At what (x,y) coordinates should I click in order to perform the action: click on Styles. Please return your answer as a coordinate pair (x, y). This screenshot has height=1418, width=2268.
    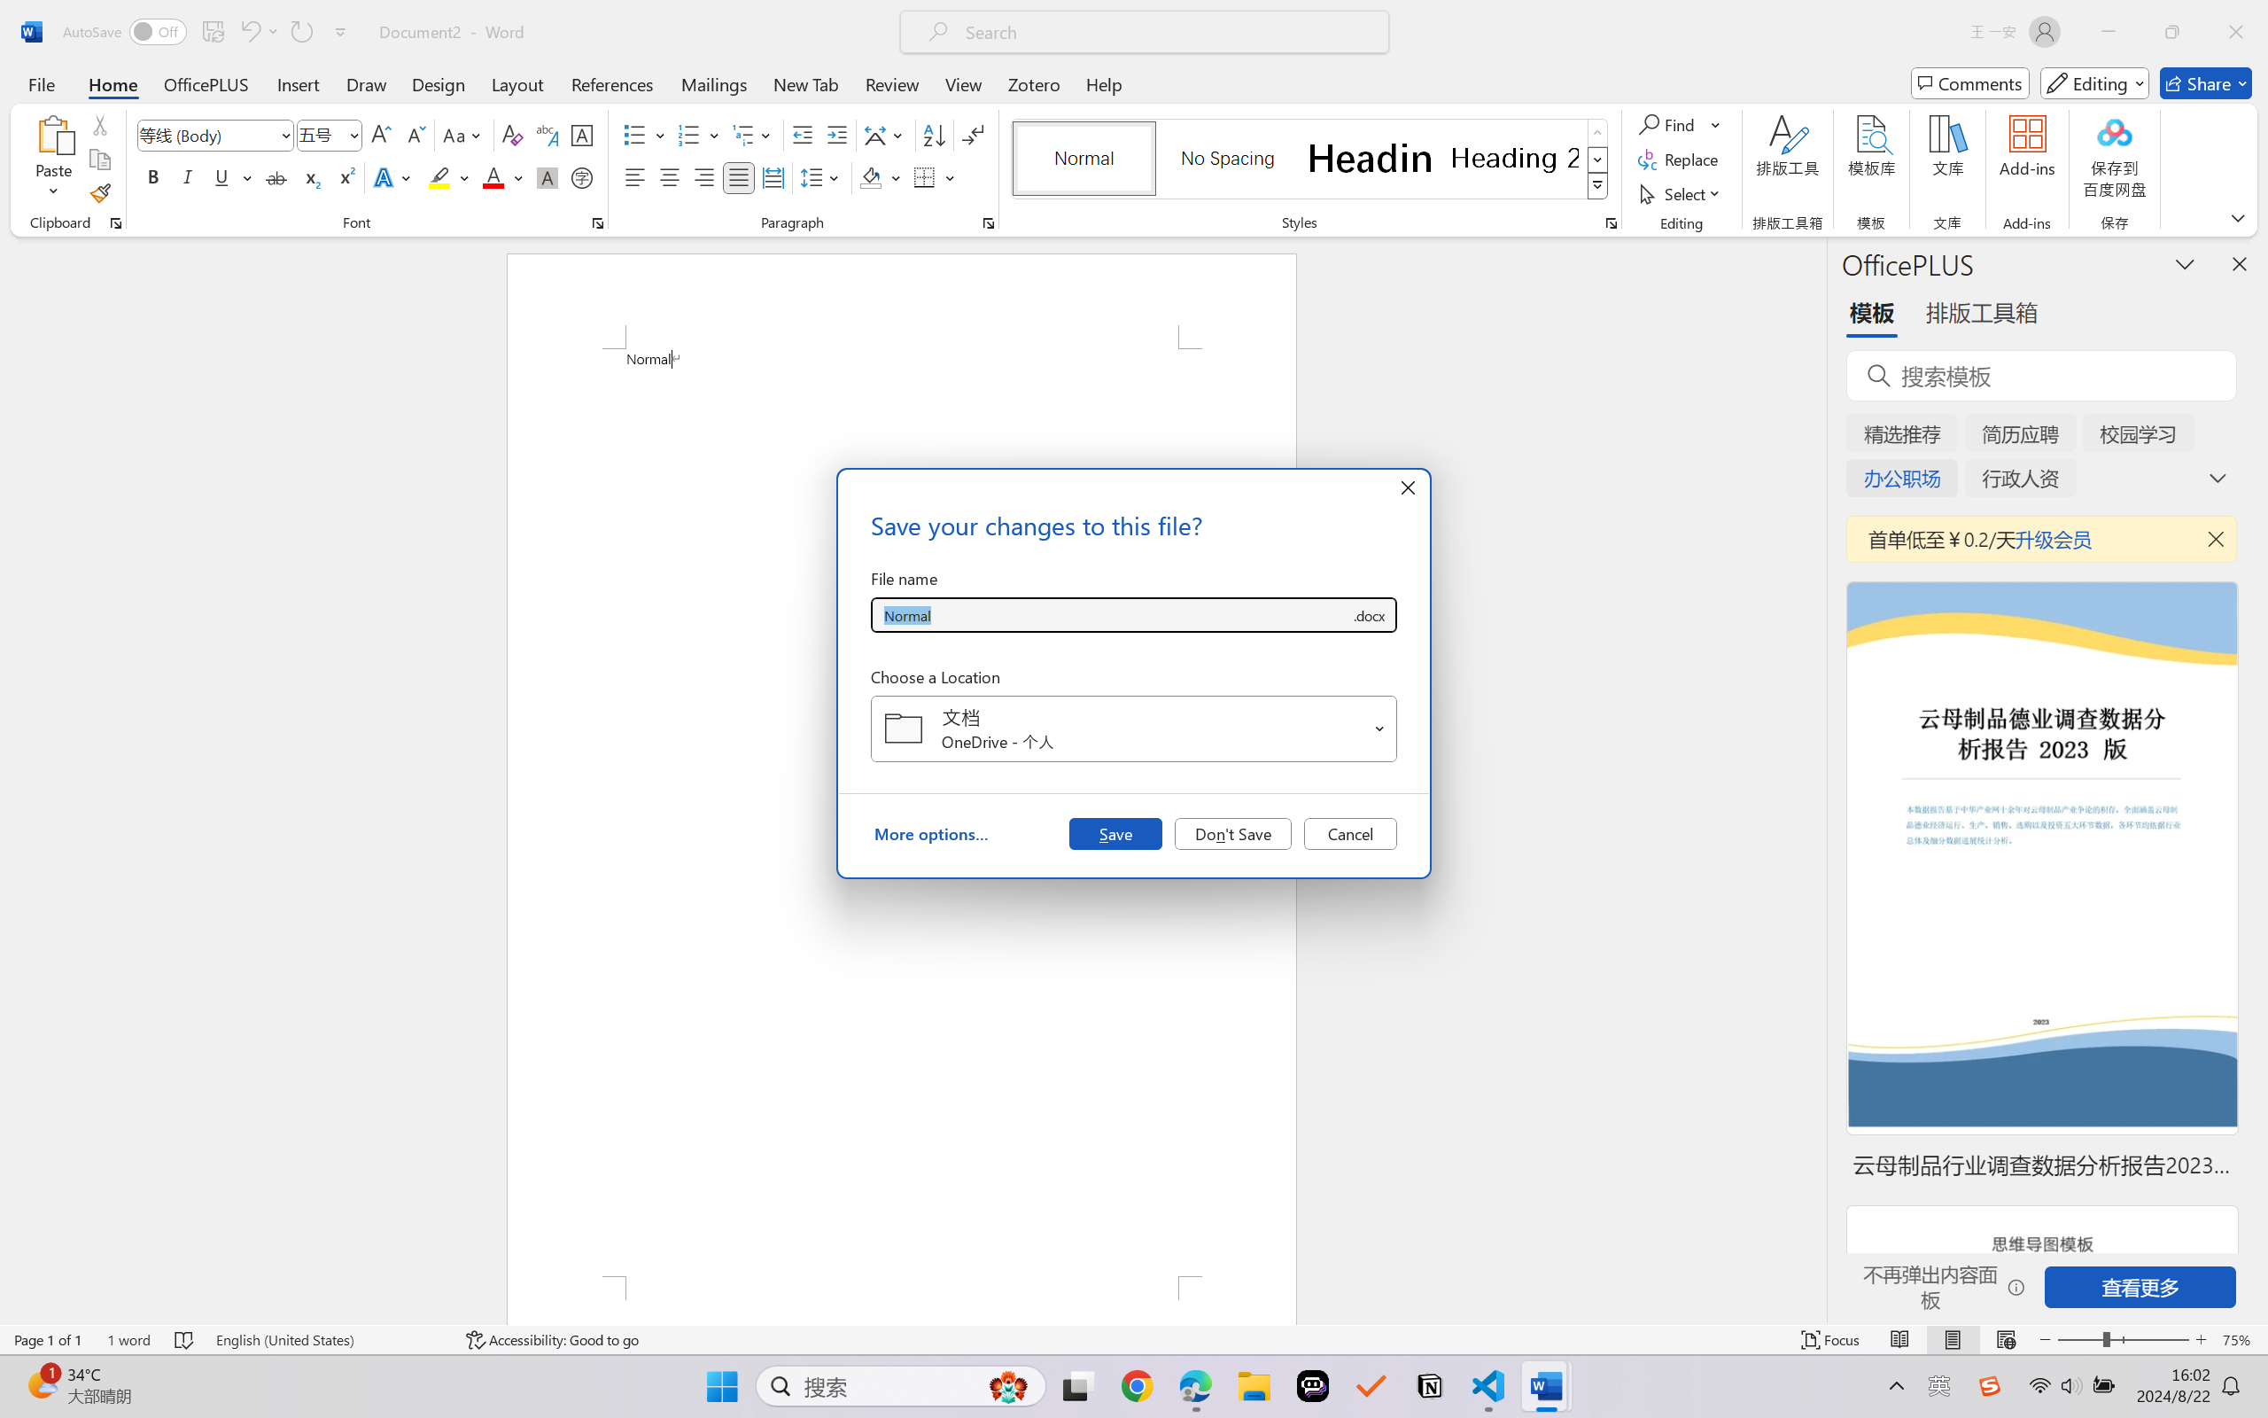
    Looking at the image, I should click on (1598, 186).